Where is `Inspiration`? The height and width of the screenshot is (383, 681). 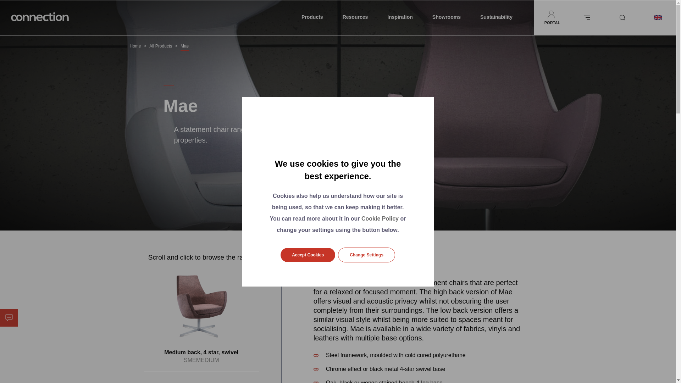
Inspiration is located at coordinates (400, 18).